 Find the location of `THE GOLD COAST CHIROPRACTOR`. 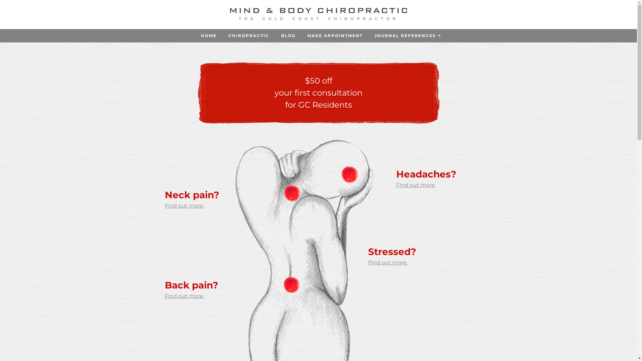

THE GOLD COAST CHIROPRACTOR is located at coordinates (319, 17).